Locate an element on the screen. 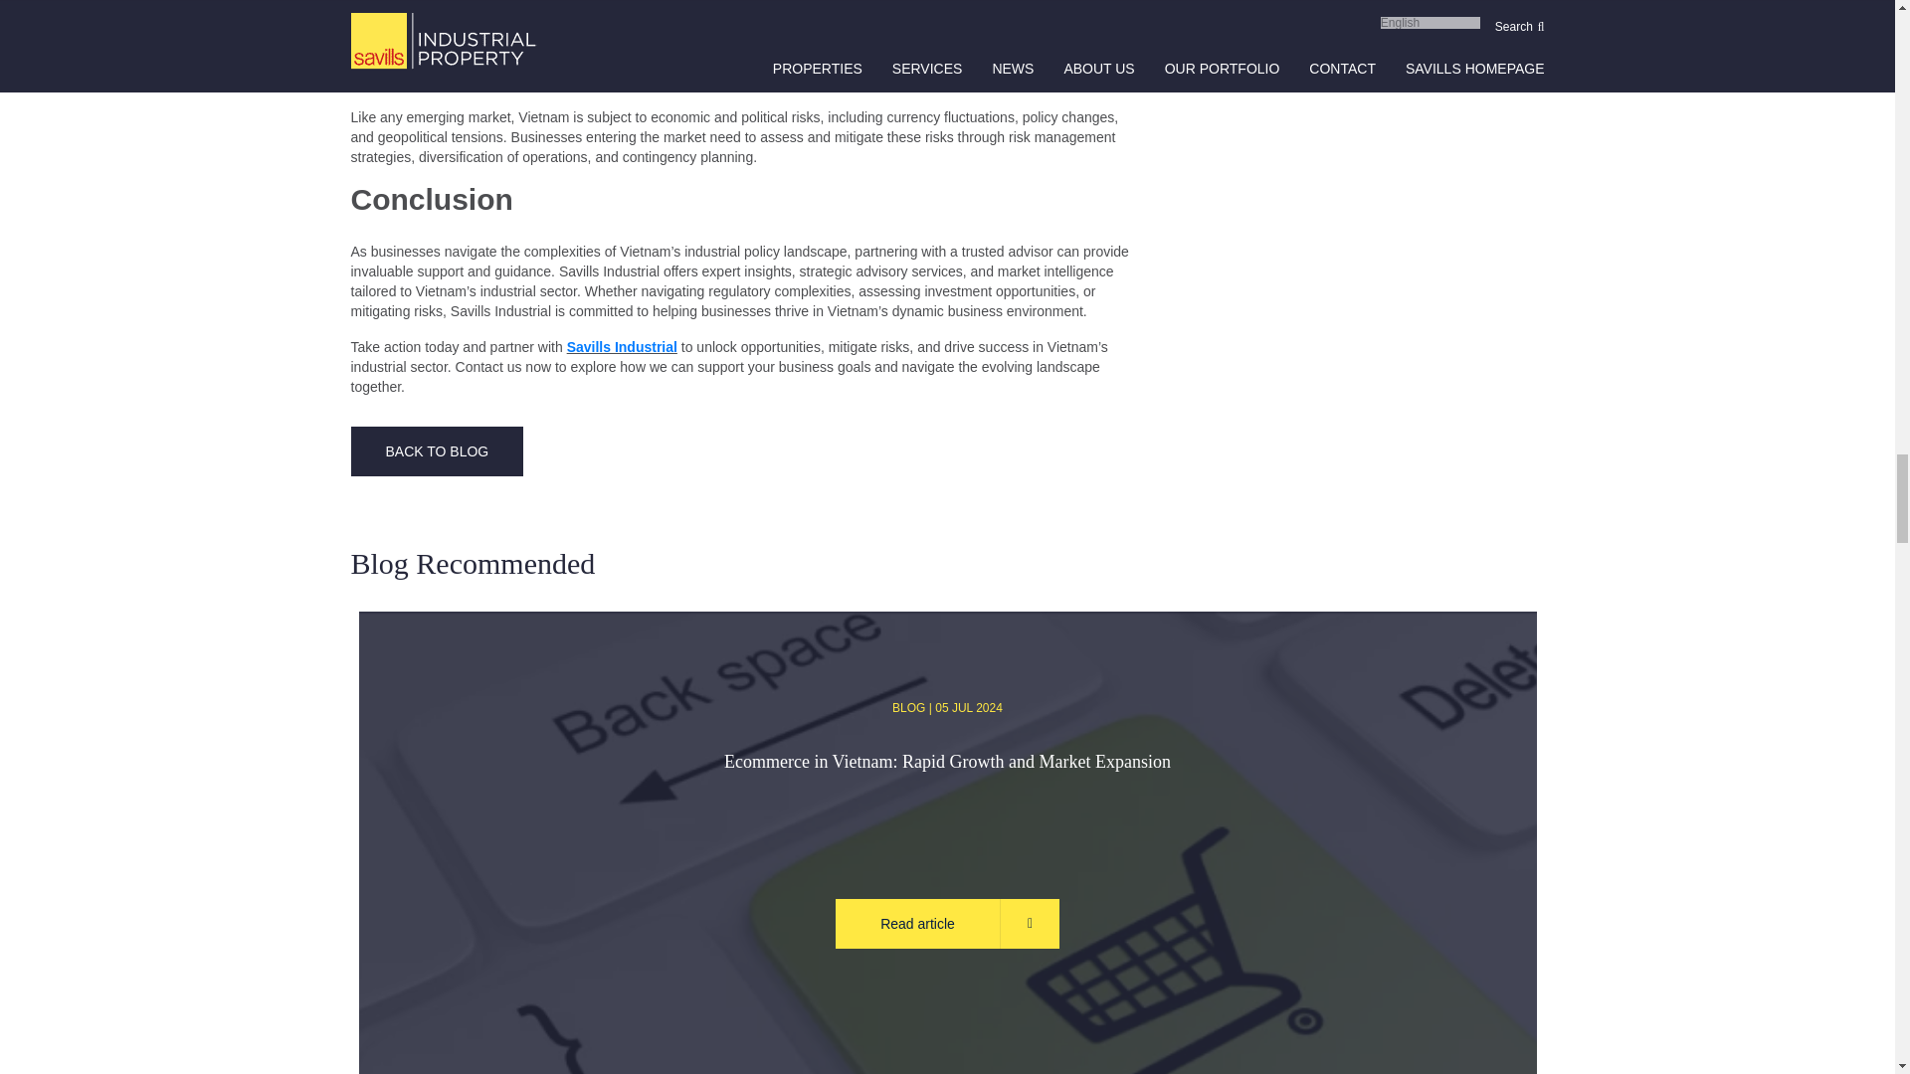  Read article is located at coordinates (947, 923).